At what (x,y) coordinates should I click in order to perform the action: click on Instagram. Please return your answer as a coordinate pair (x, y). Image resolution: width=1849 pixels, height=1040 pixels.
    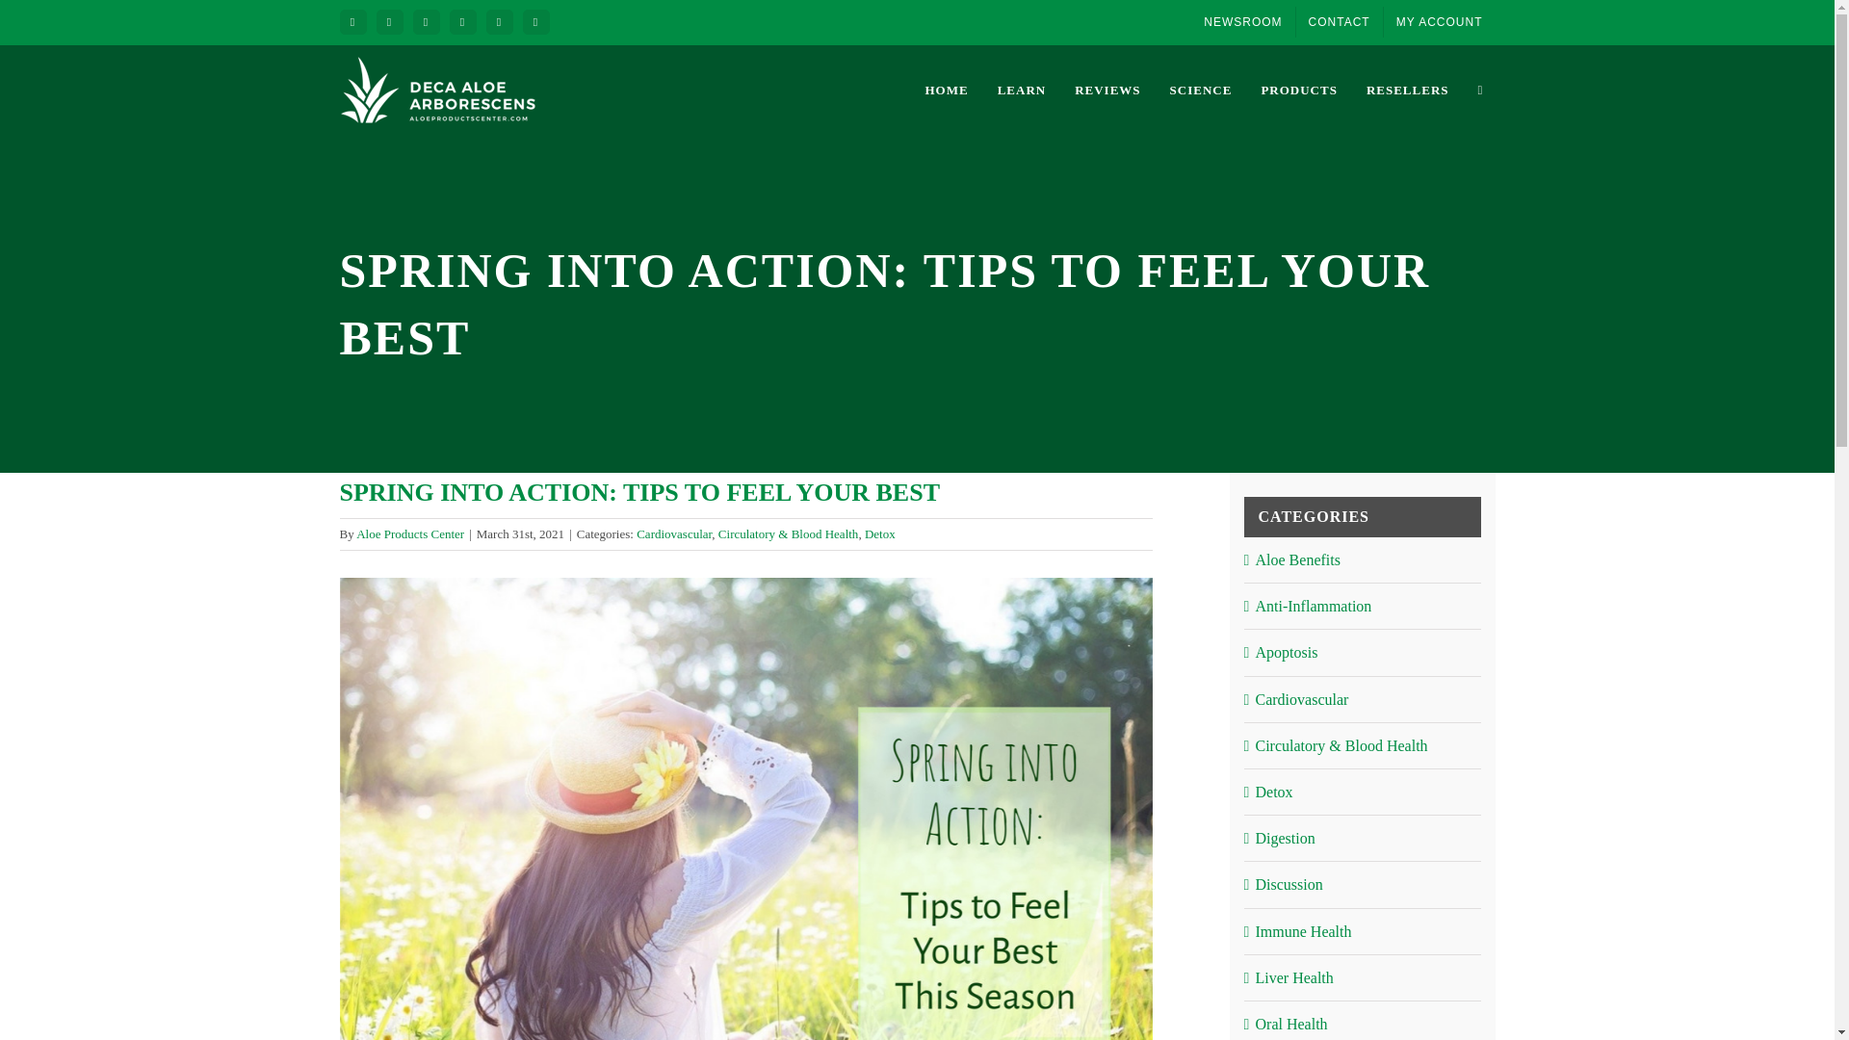
    Looking at the image, I should click on (389, 21).